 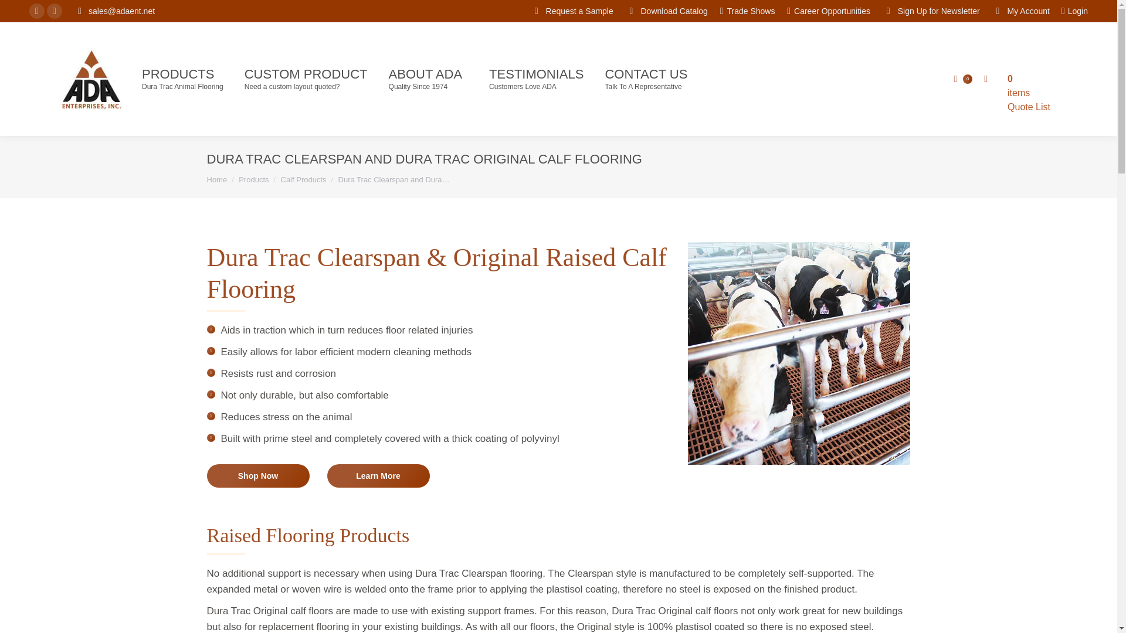 What do you see at coordinates (829, 11) in the screenshot?
I see `Calf Products` at bounding box center [829, 11].